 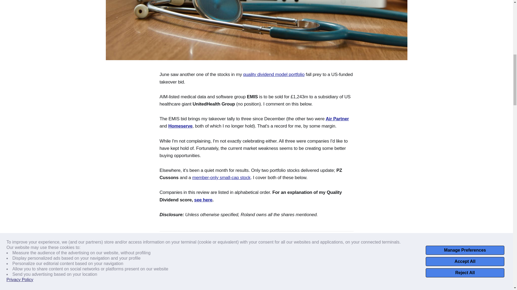 I want to click on see here, so click(x=203, y=200).